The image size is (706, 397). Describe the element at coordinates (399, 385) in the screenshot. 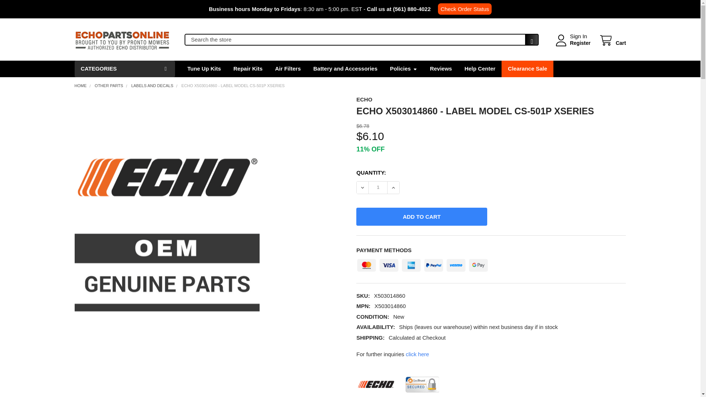

I see `Echo Original part` at that location.